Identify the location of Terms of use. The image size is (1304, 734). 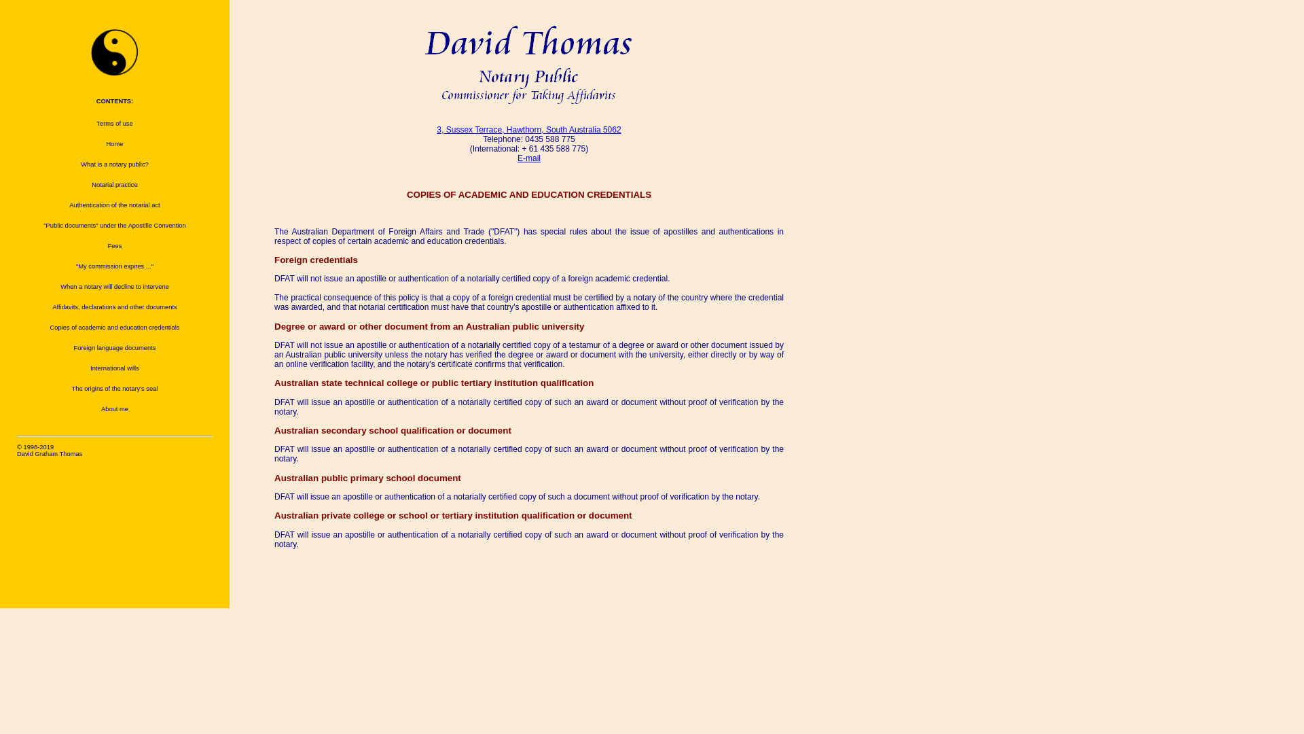
(115, 124).